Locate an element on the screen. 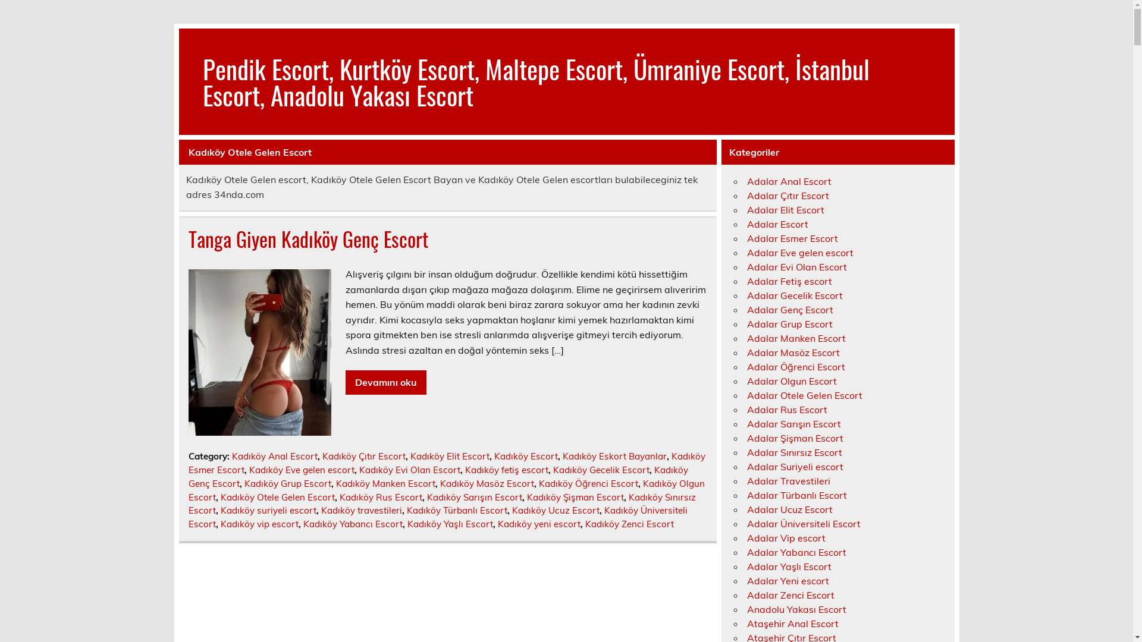  Adalar Gecelik Escort is located at coordinates (795, 295).